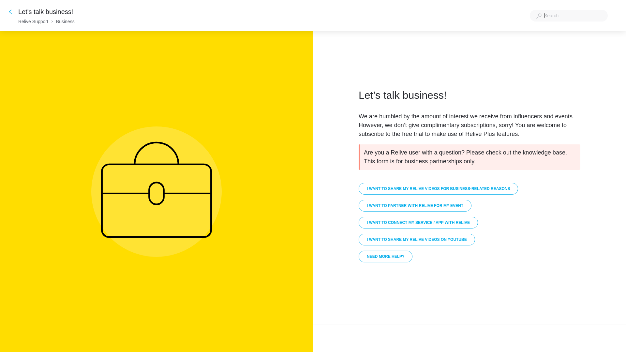 The height and width of the screenshot is (352, 626). What do you see at coordinates (65, 22) in the screenshot?
I see `Business` at bounding box center [65, 22].